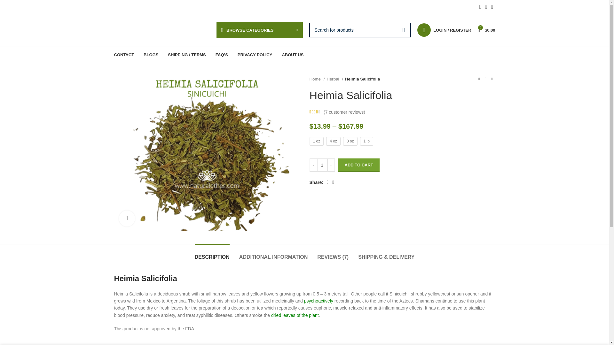  I want to click on Shopping cart, so click(487, 30).